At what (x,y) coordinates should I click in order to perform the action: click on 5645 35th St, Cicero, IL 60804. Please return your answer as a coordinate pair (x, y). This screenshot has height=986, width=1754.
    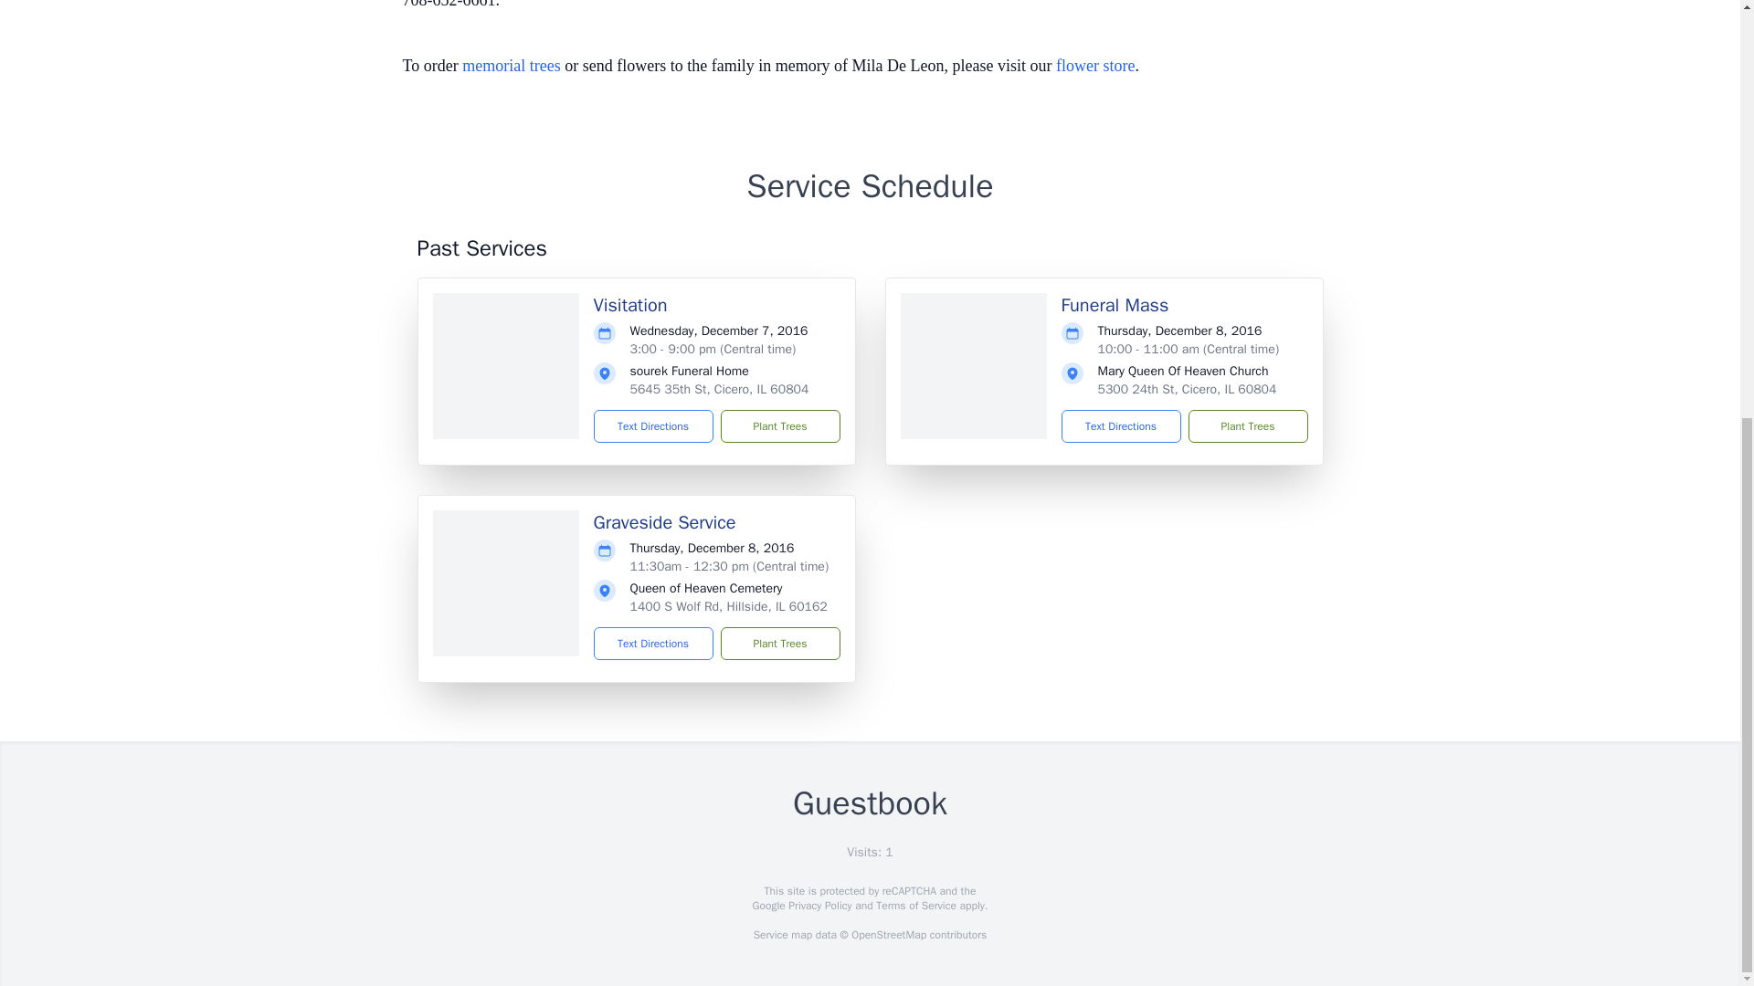
    Looking at the image, I should click on (719, 389).